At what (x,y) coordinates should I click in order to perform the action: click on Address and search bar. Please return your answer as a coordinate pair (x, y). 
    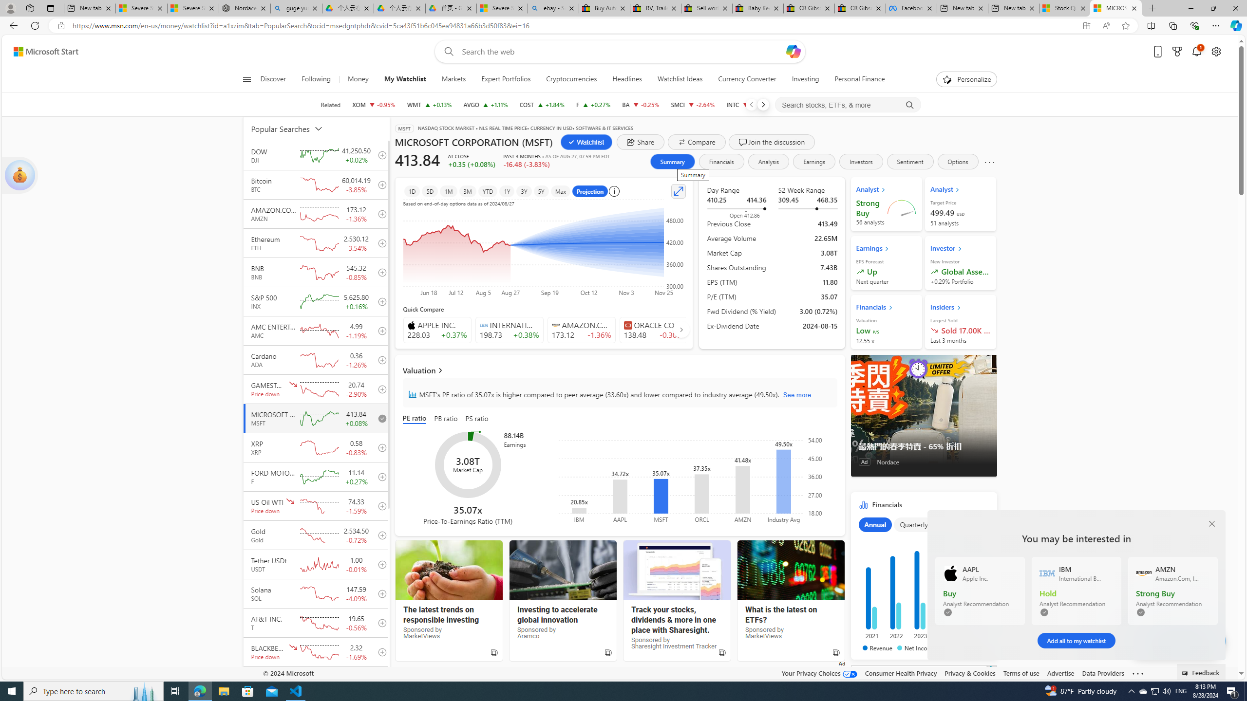
    Looking at the image, I should click on (573, 26).